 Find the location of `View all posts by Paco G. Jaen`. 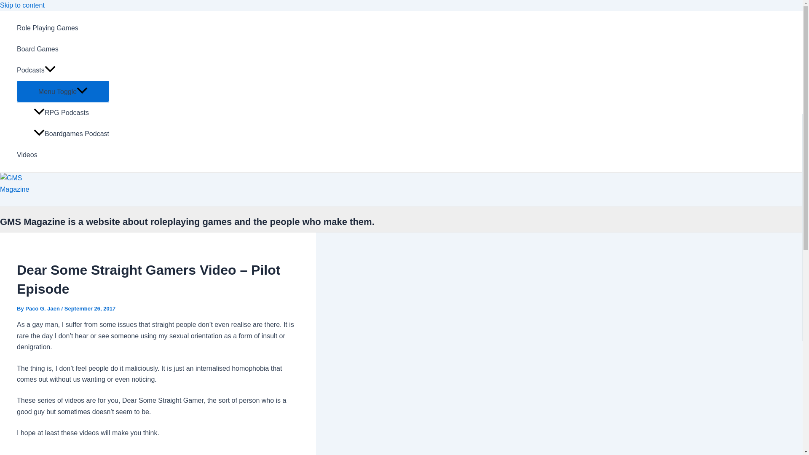

View all posts by Paco G. Jaen is located at coordinates (43, 308).